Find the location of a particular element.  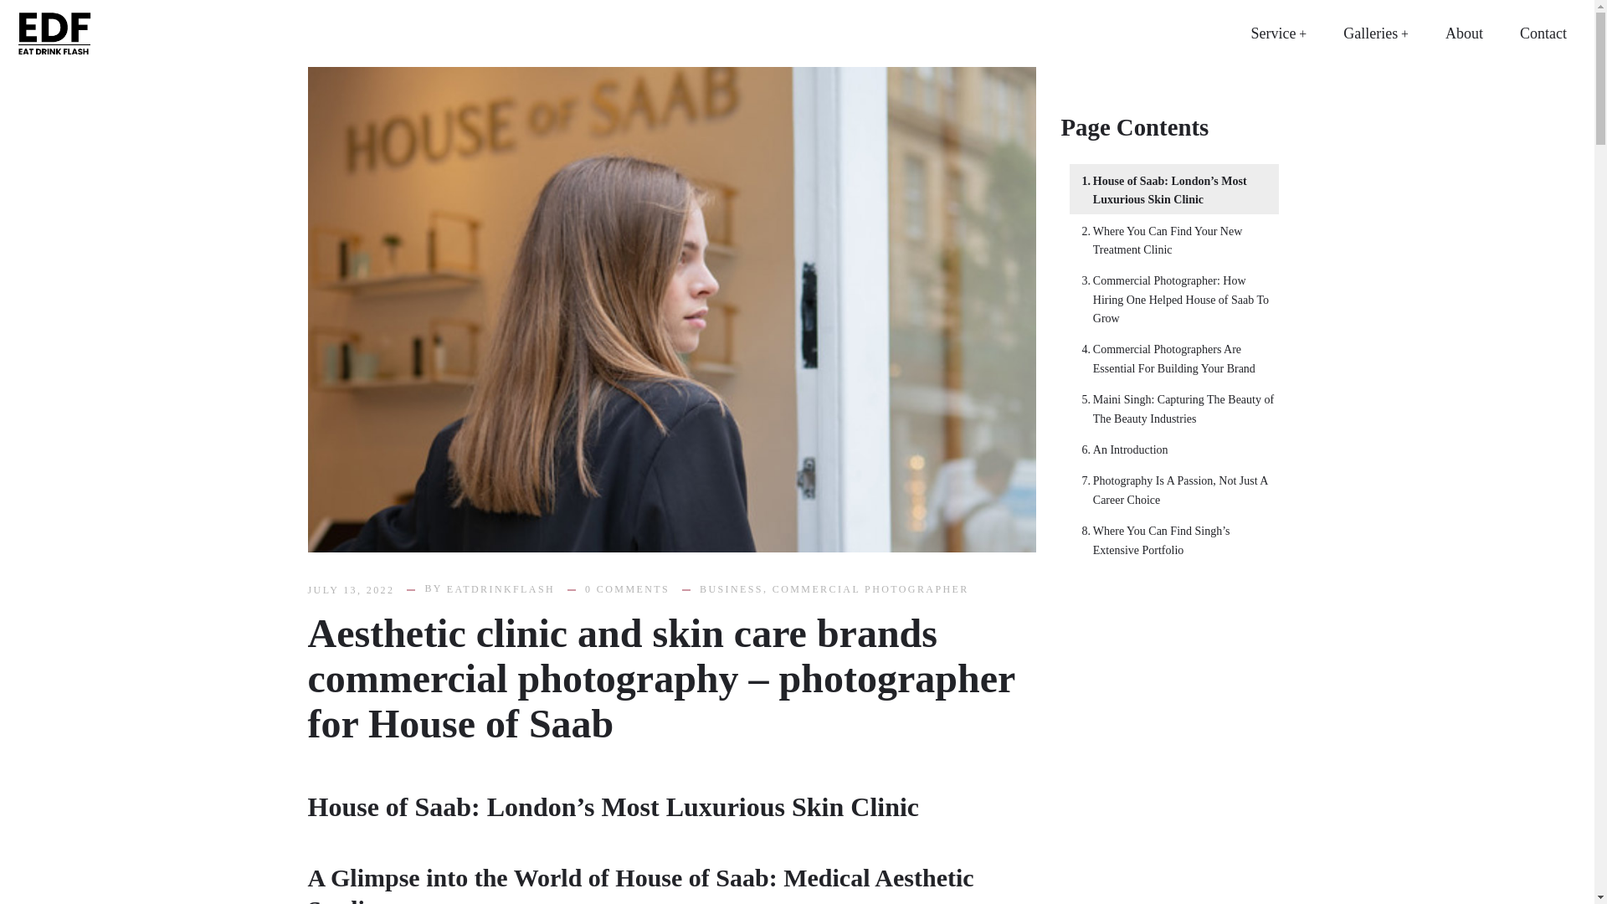

About is located at coordinates (1465, 33).